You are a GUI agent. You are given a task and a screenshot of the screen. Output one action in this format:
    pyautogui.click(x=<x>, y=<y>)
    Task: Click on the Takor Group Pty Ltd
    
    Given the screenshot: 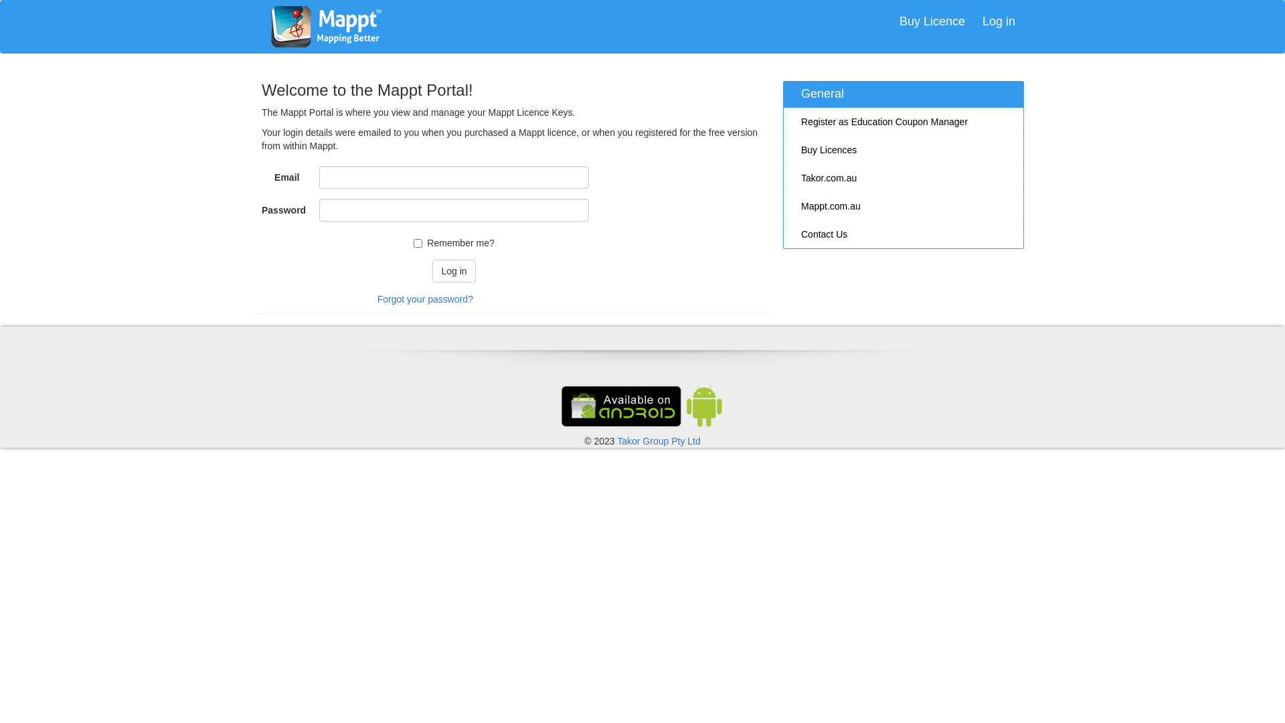 What is the action you would take?
    pyautogui.click(x=659, y=441)
    